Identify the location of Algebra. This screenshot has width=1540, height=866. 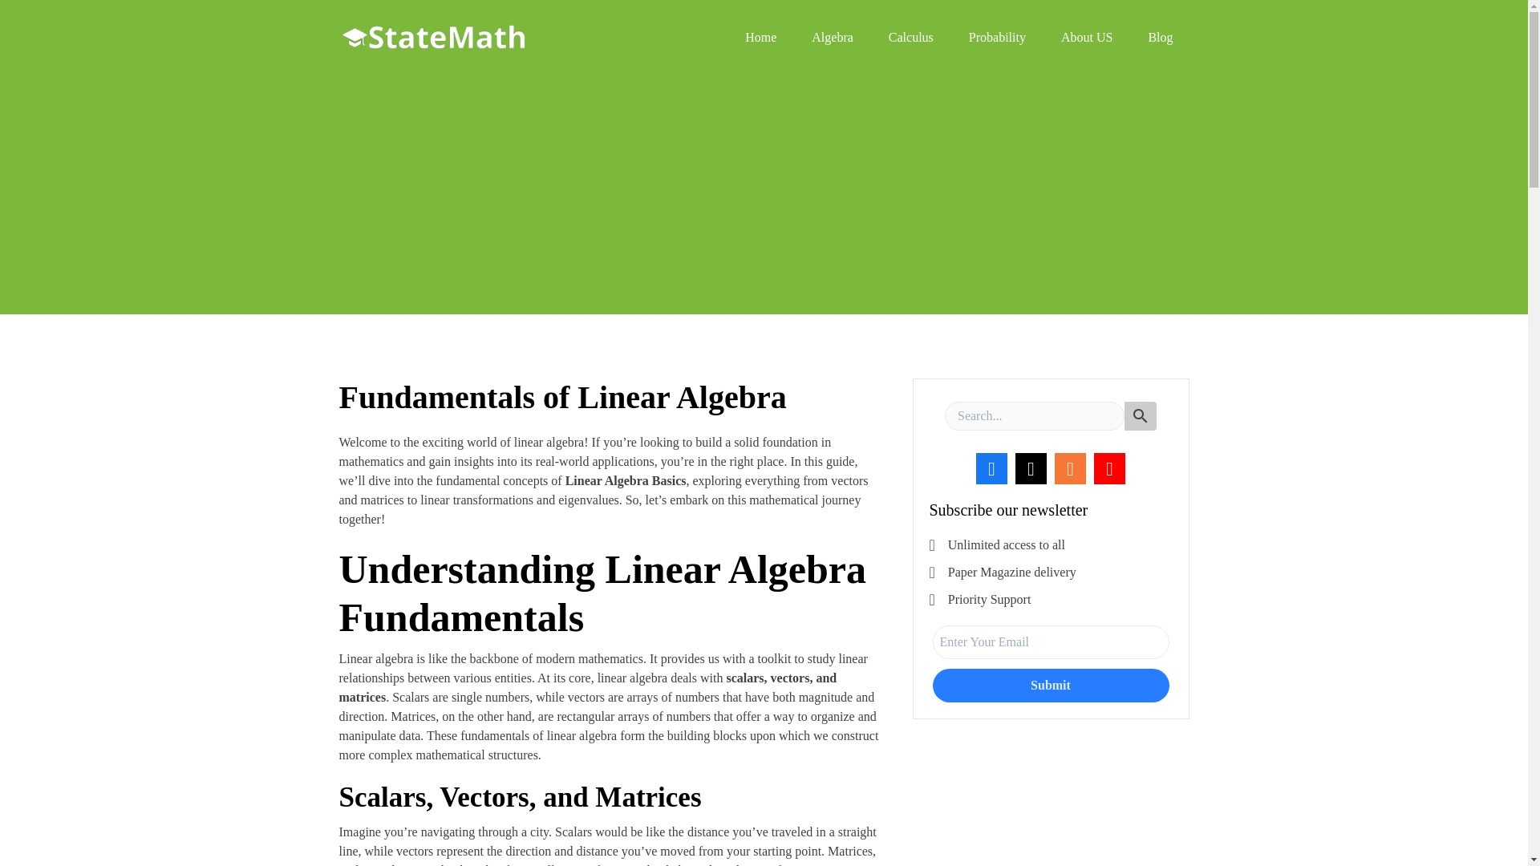
(832, 37).